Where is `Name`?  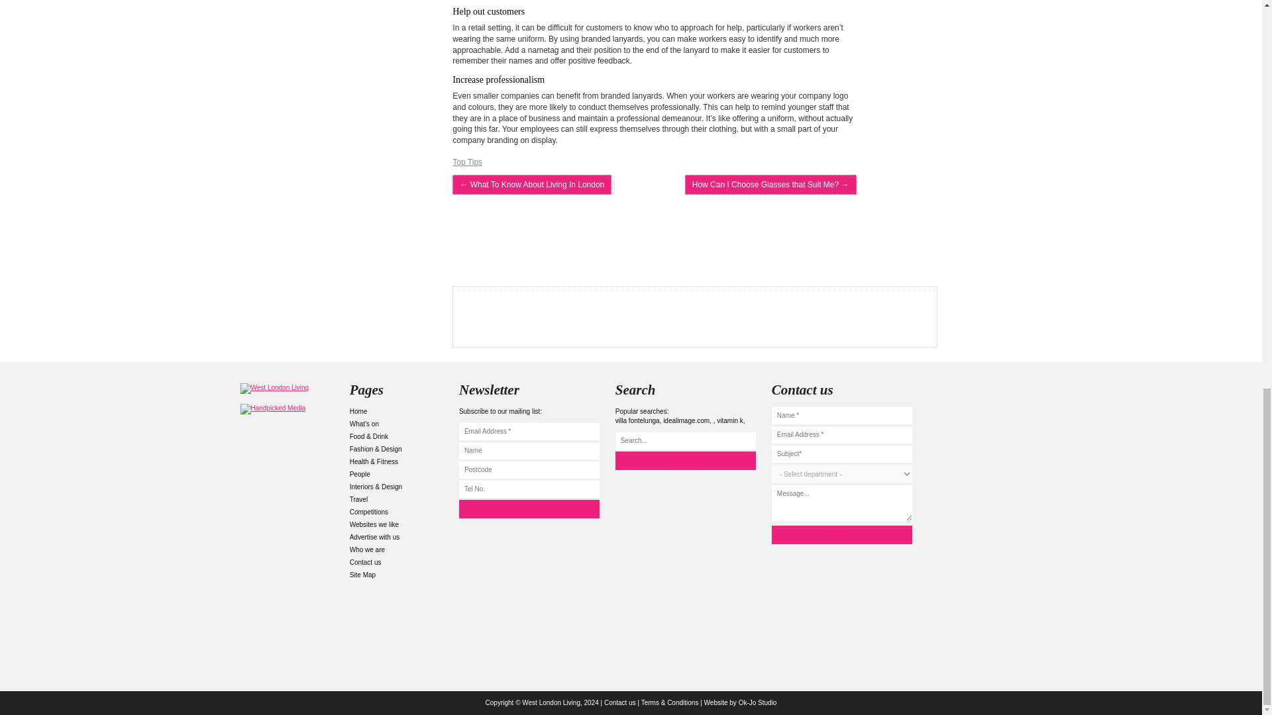
Name is located at coordinates (529, 451).